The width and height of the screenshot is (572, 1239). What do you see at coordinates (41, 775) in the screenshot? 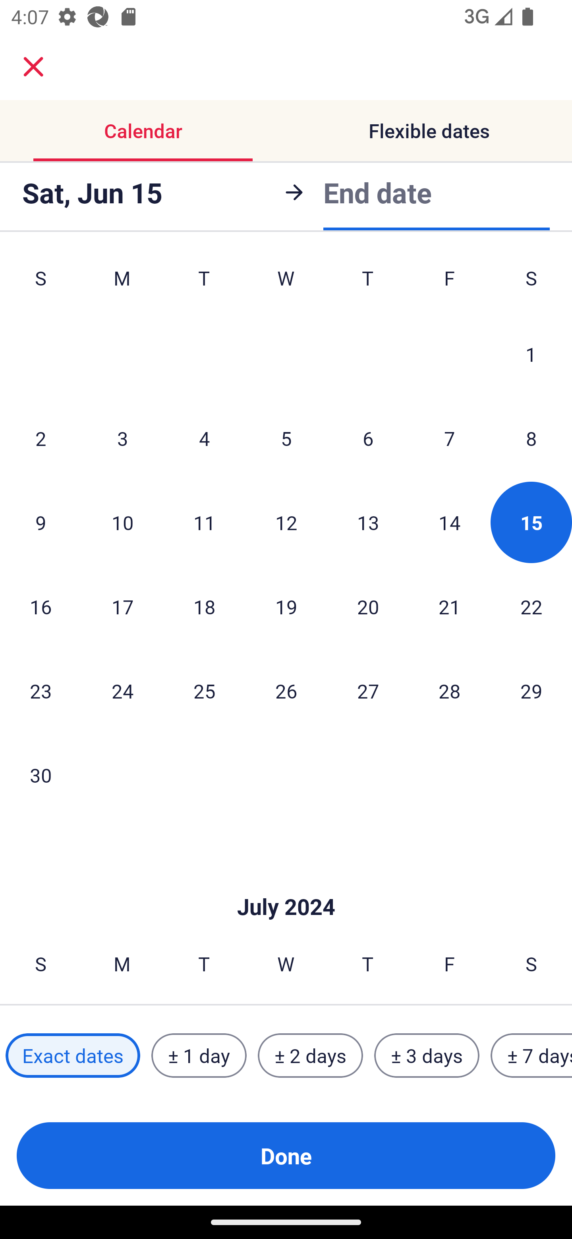
I see `30 Sunday, June 30, 2024` at bounding box center [41, 775].